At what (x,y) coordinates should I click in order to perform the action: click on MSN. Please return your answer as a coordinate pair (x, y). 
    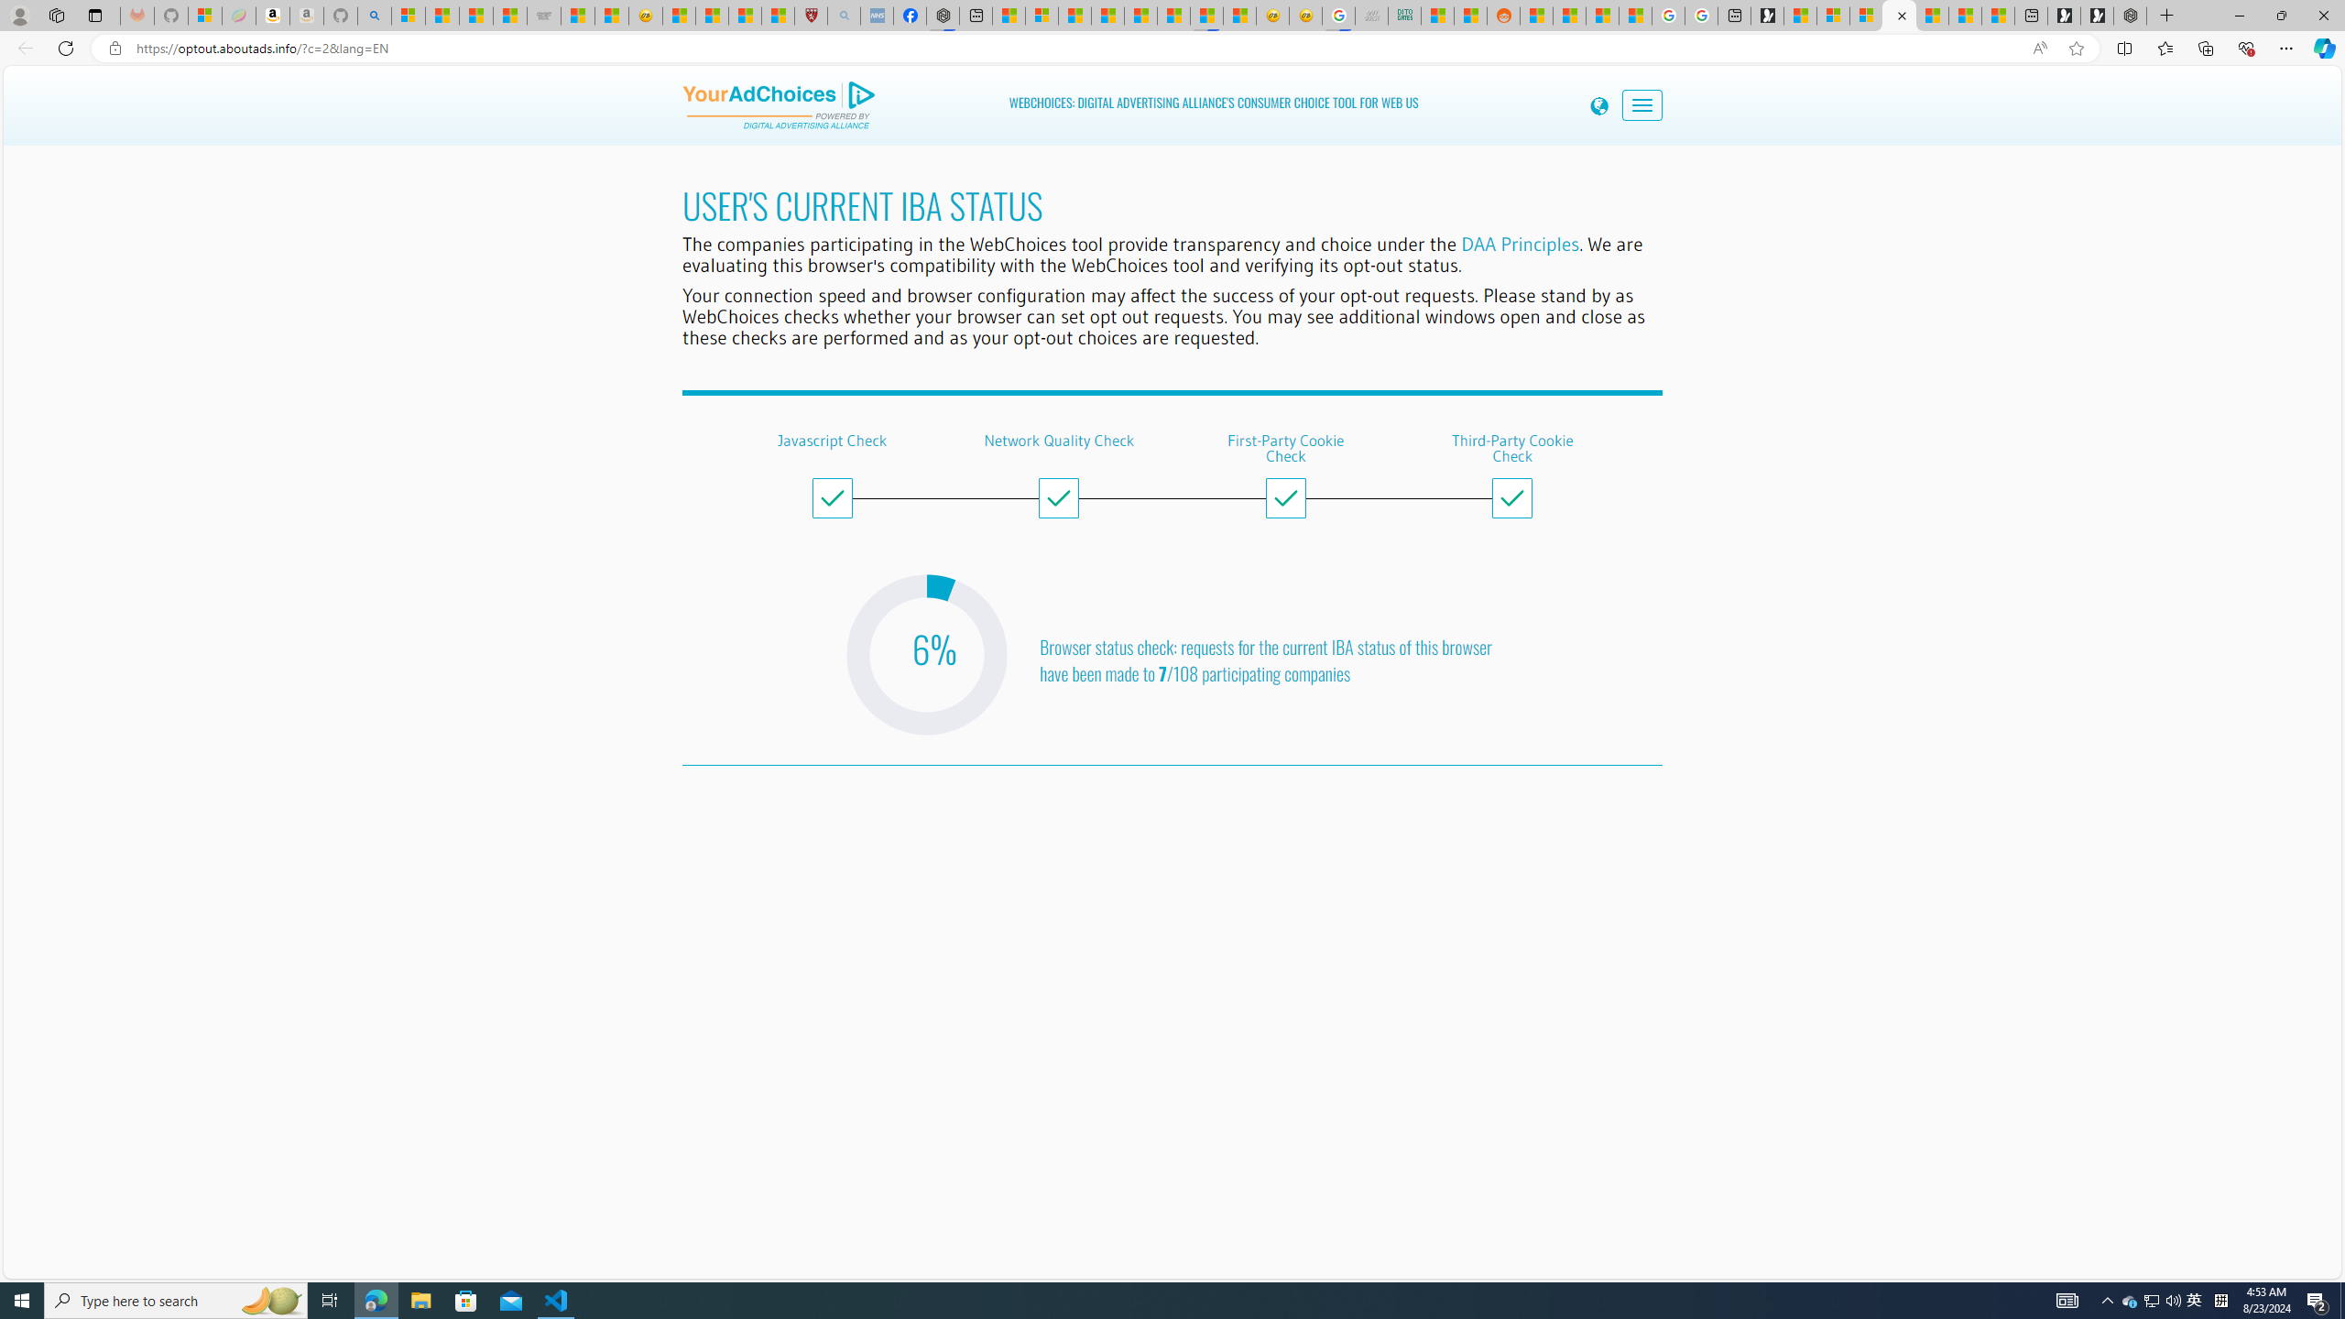
    Looking at the image, I should click on (1206, 16).